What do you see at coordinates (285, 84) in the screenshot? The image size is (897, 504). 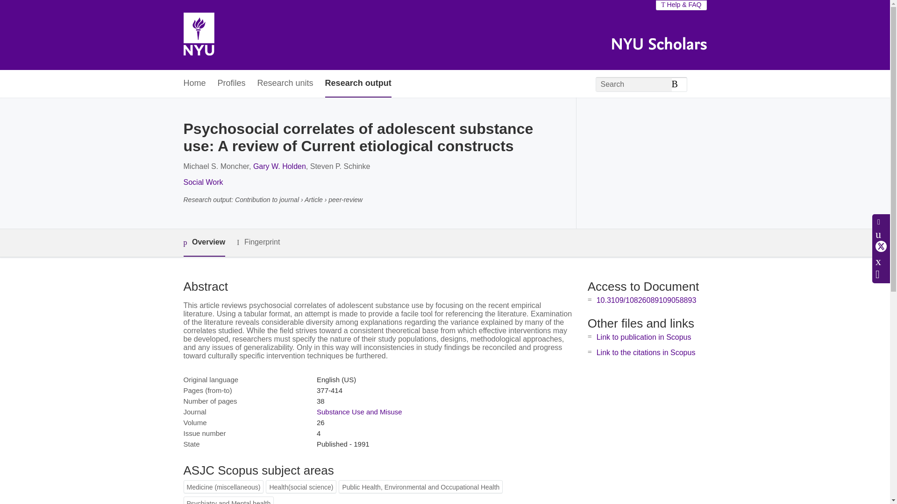 I see `Research units` at bounding box center [285, 84].